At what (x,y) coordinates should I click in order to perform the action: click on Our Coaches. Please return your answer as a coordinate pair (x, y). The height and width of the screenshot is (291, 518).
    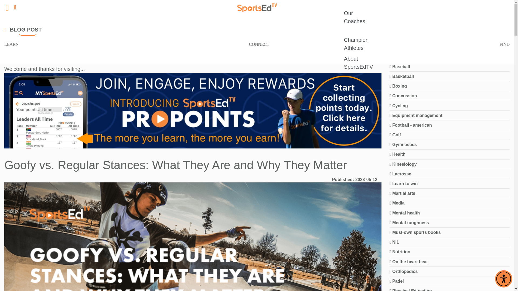
    Looking at the image, I should click on (358, 17).